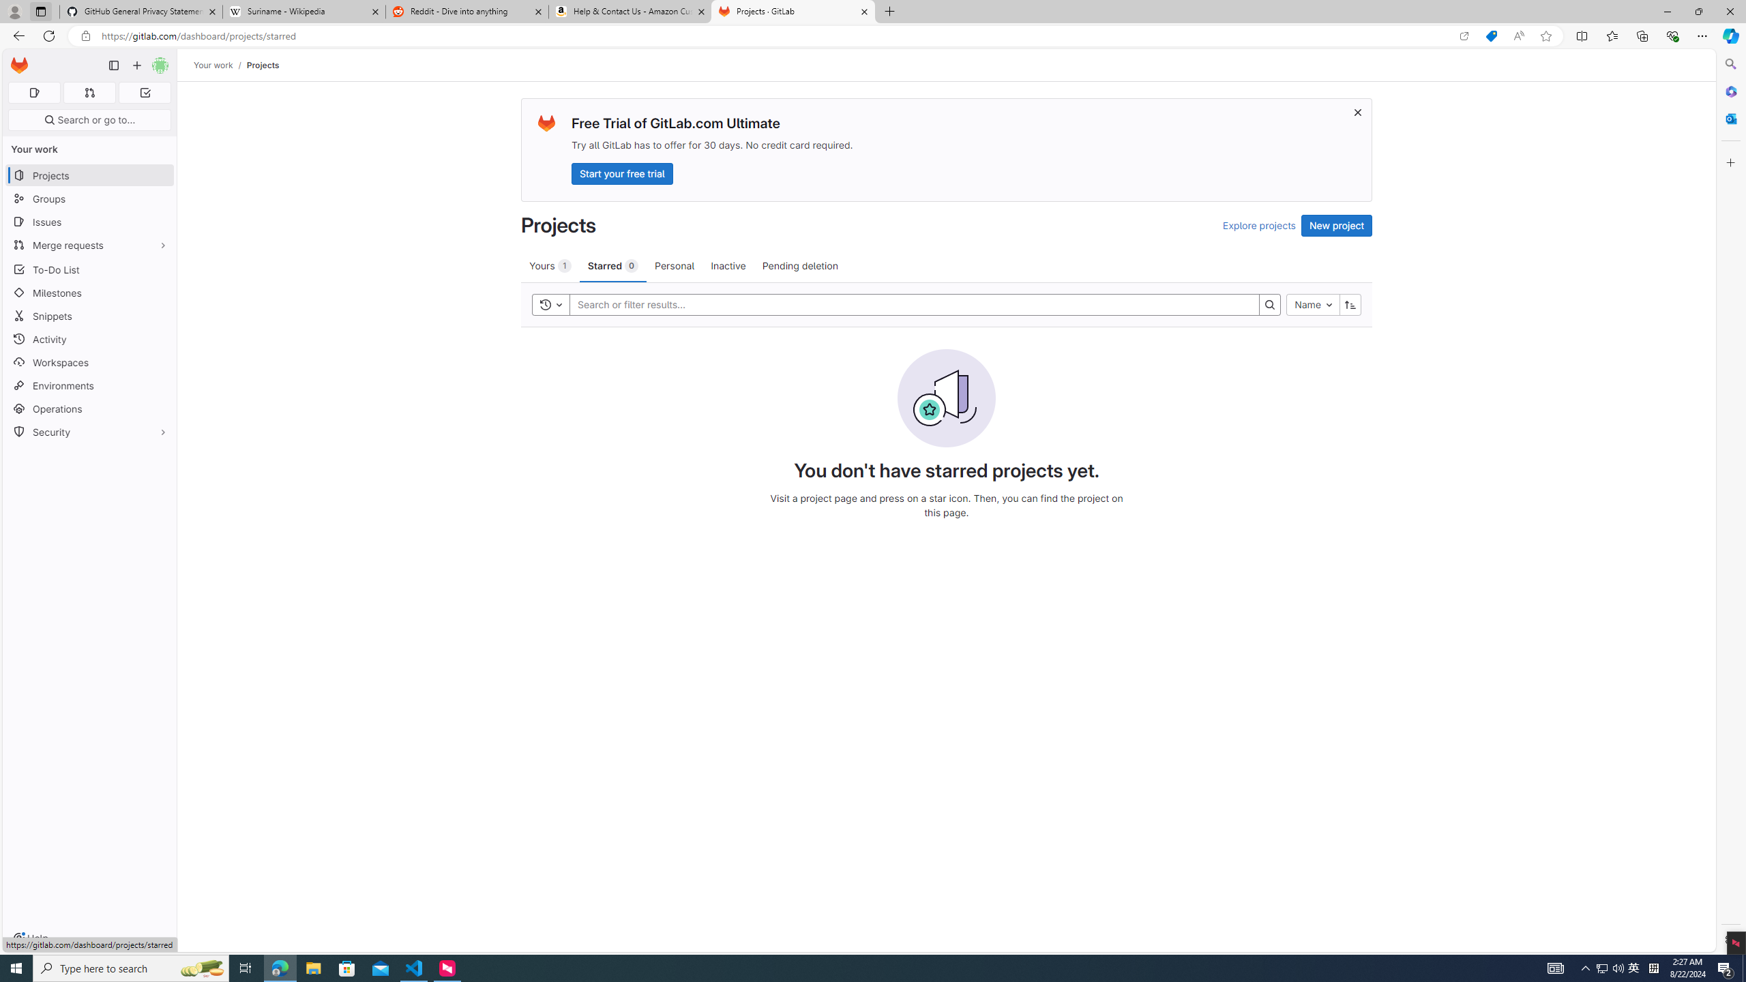 Image resolution: width=1746 pixels, height=982 pixels. What do you see at coordinates (16, 60) in the screenshot?
I see `Skip to main content` at bounding box center [16, 60].